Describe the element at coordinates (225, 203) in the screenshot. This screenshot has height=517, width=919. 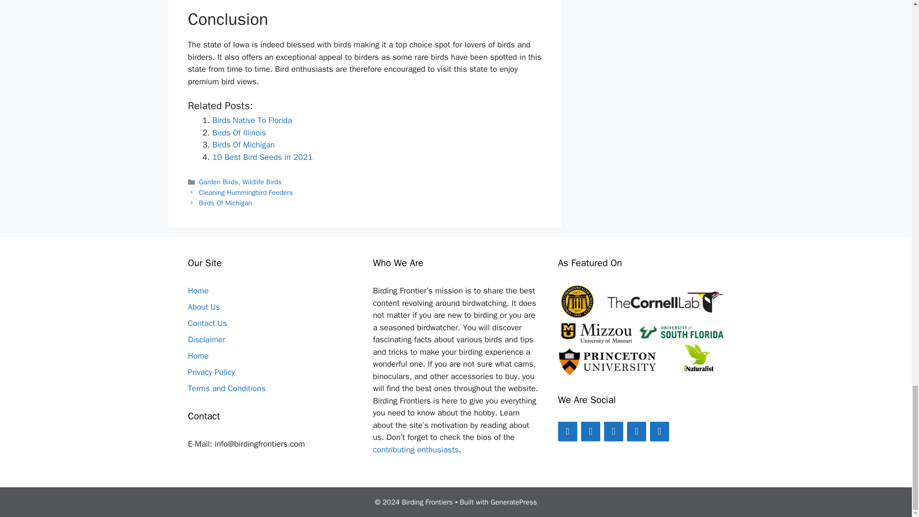
I see `Birds Of Michigan` at that location.